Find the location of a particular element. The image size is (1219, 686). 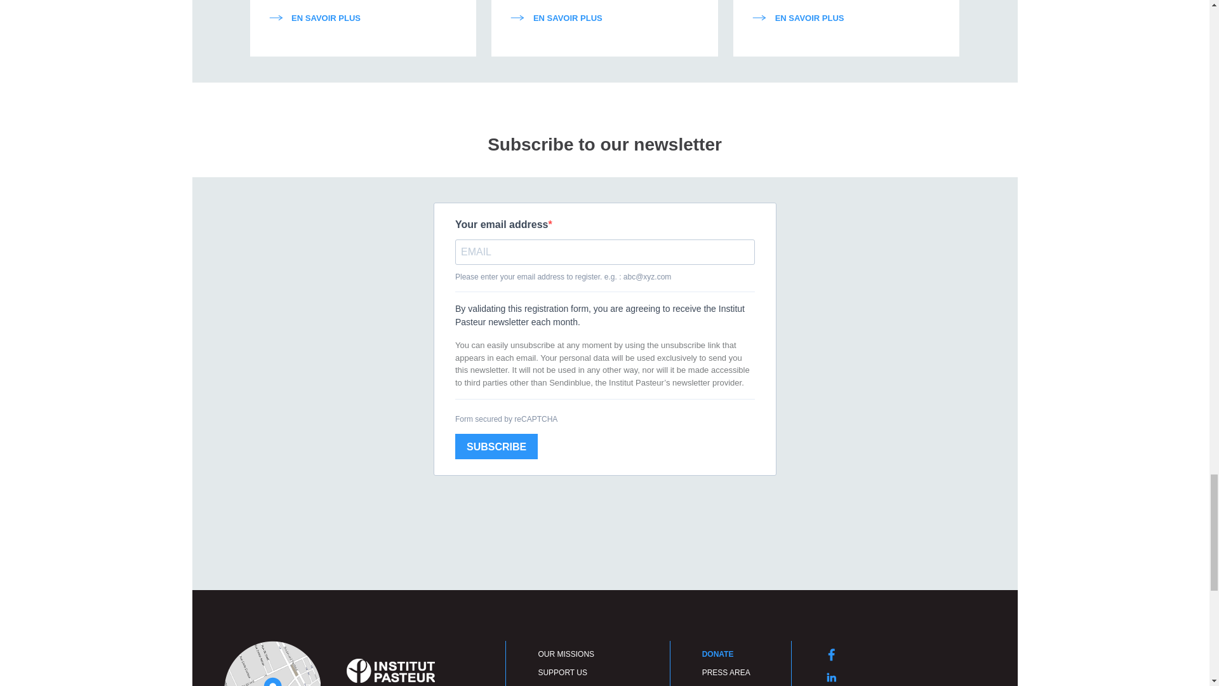

Institut Pasteur is located at coordinates (390, 669).